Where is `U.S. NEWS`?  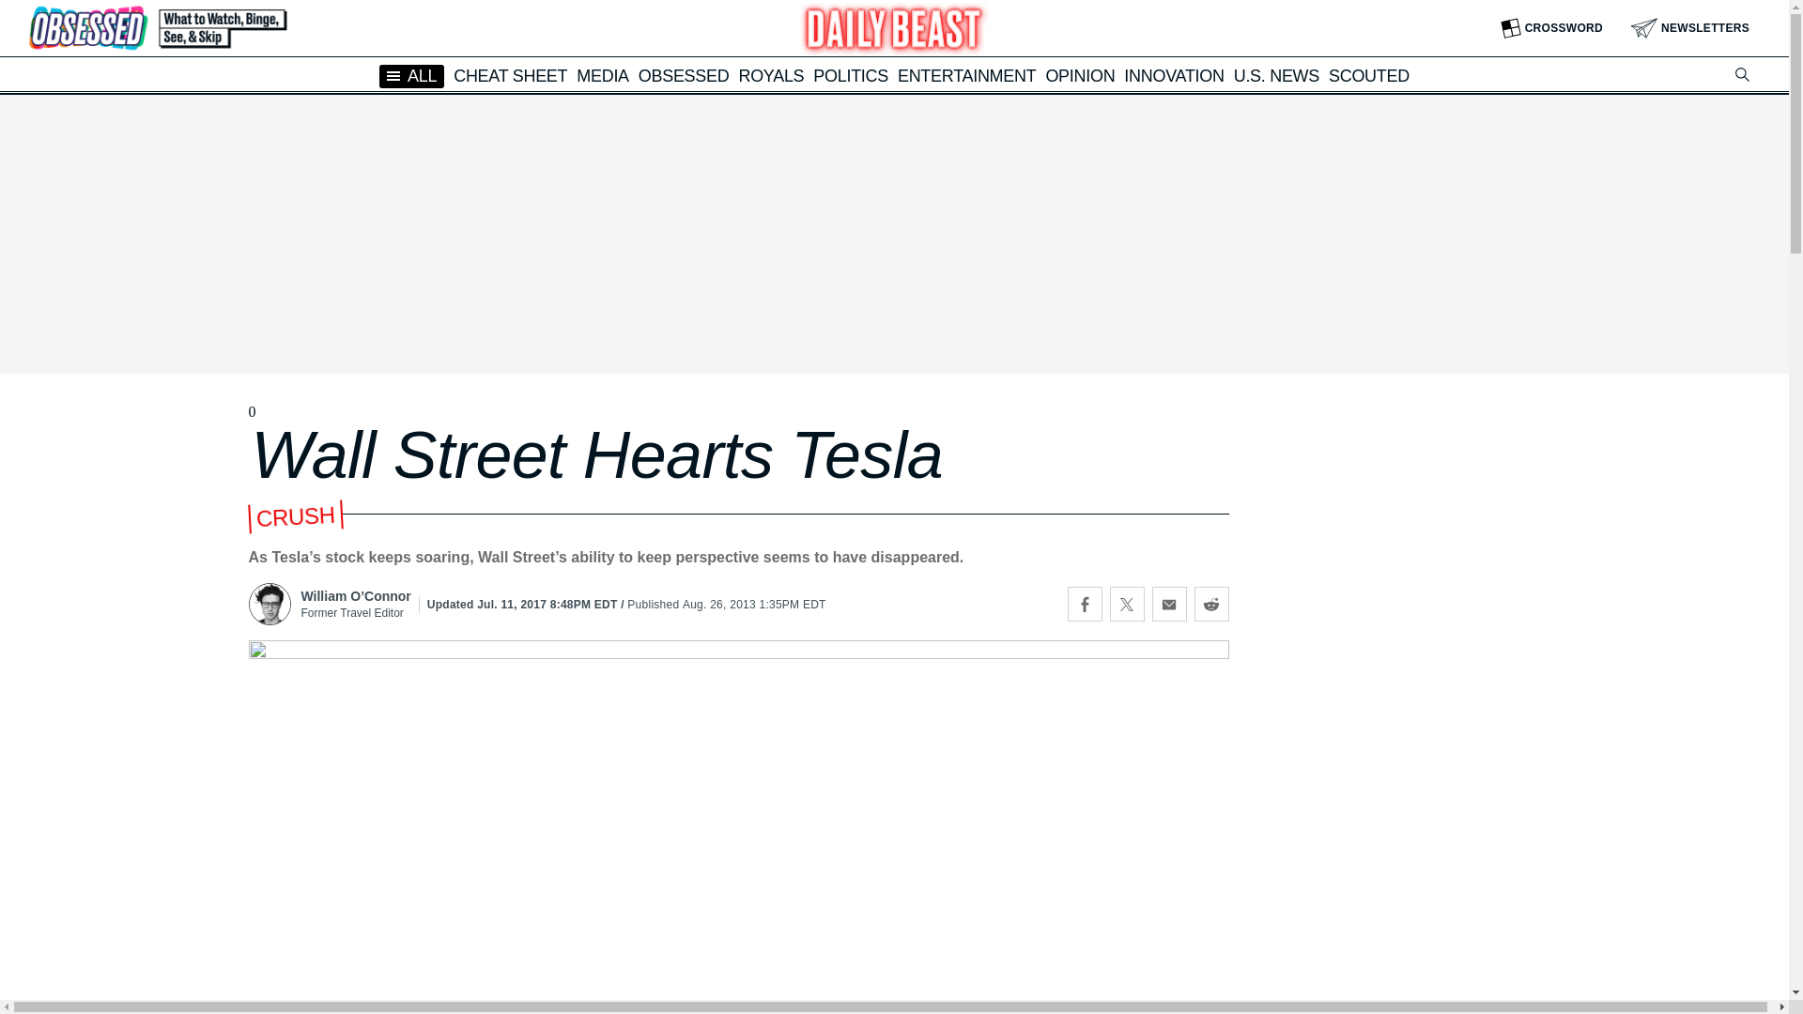 U.S. NEWS is located at coordinates (1276, 75).